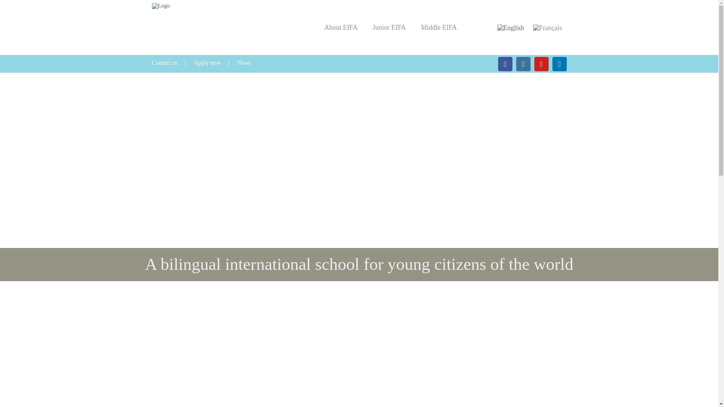 The height and width of the screenshot is (407, 724). I want to click on apply to EIFA, so click(216, 63).